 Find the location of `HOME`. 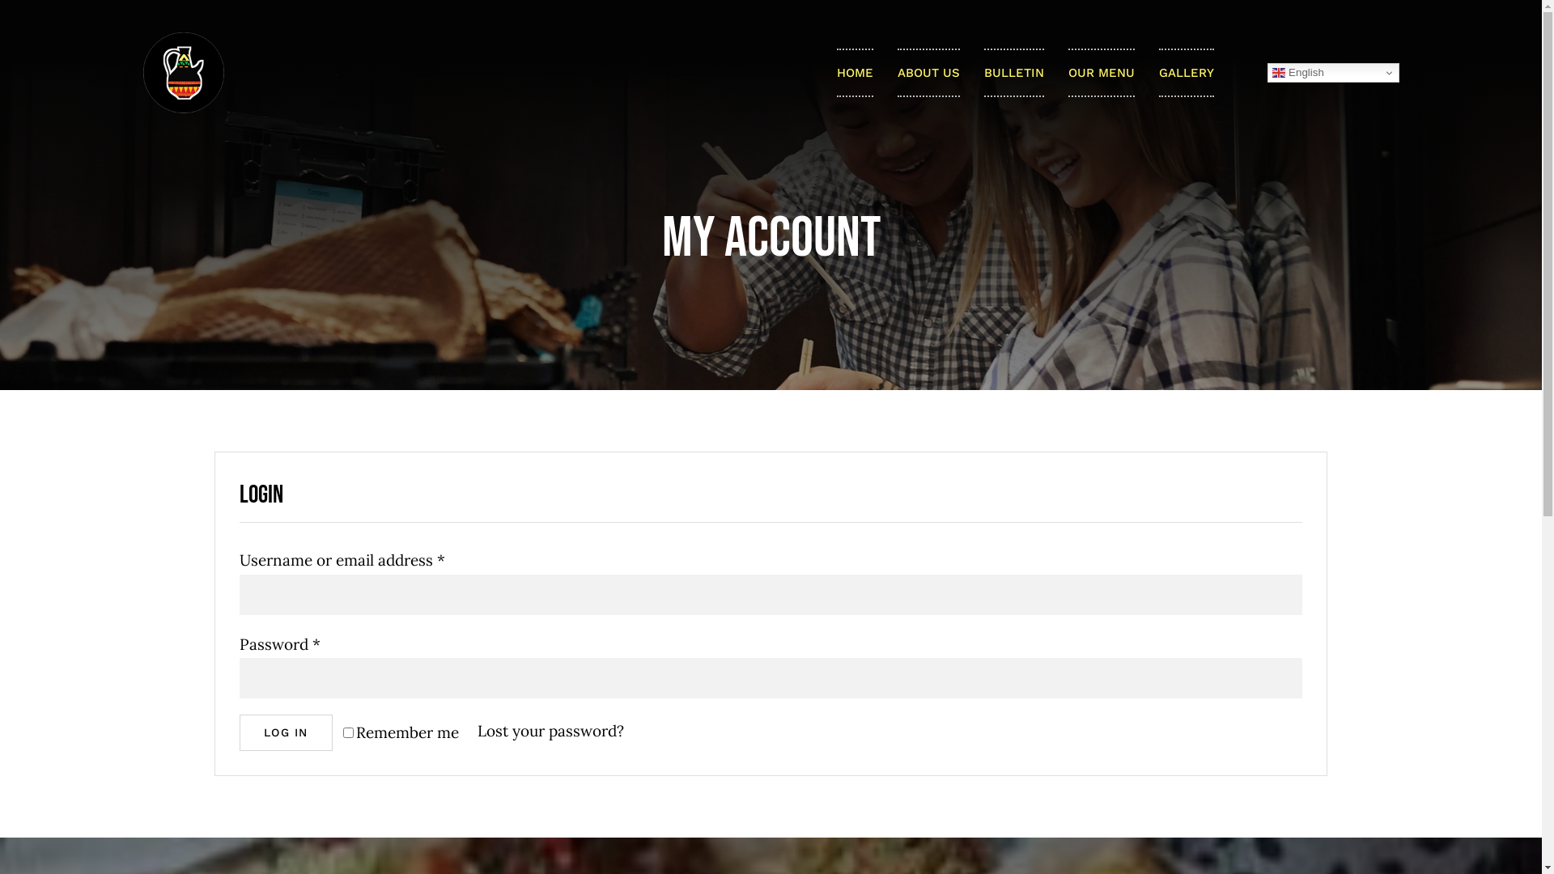

HOME is located at coordinates (855, 73).